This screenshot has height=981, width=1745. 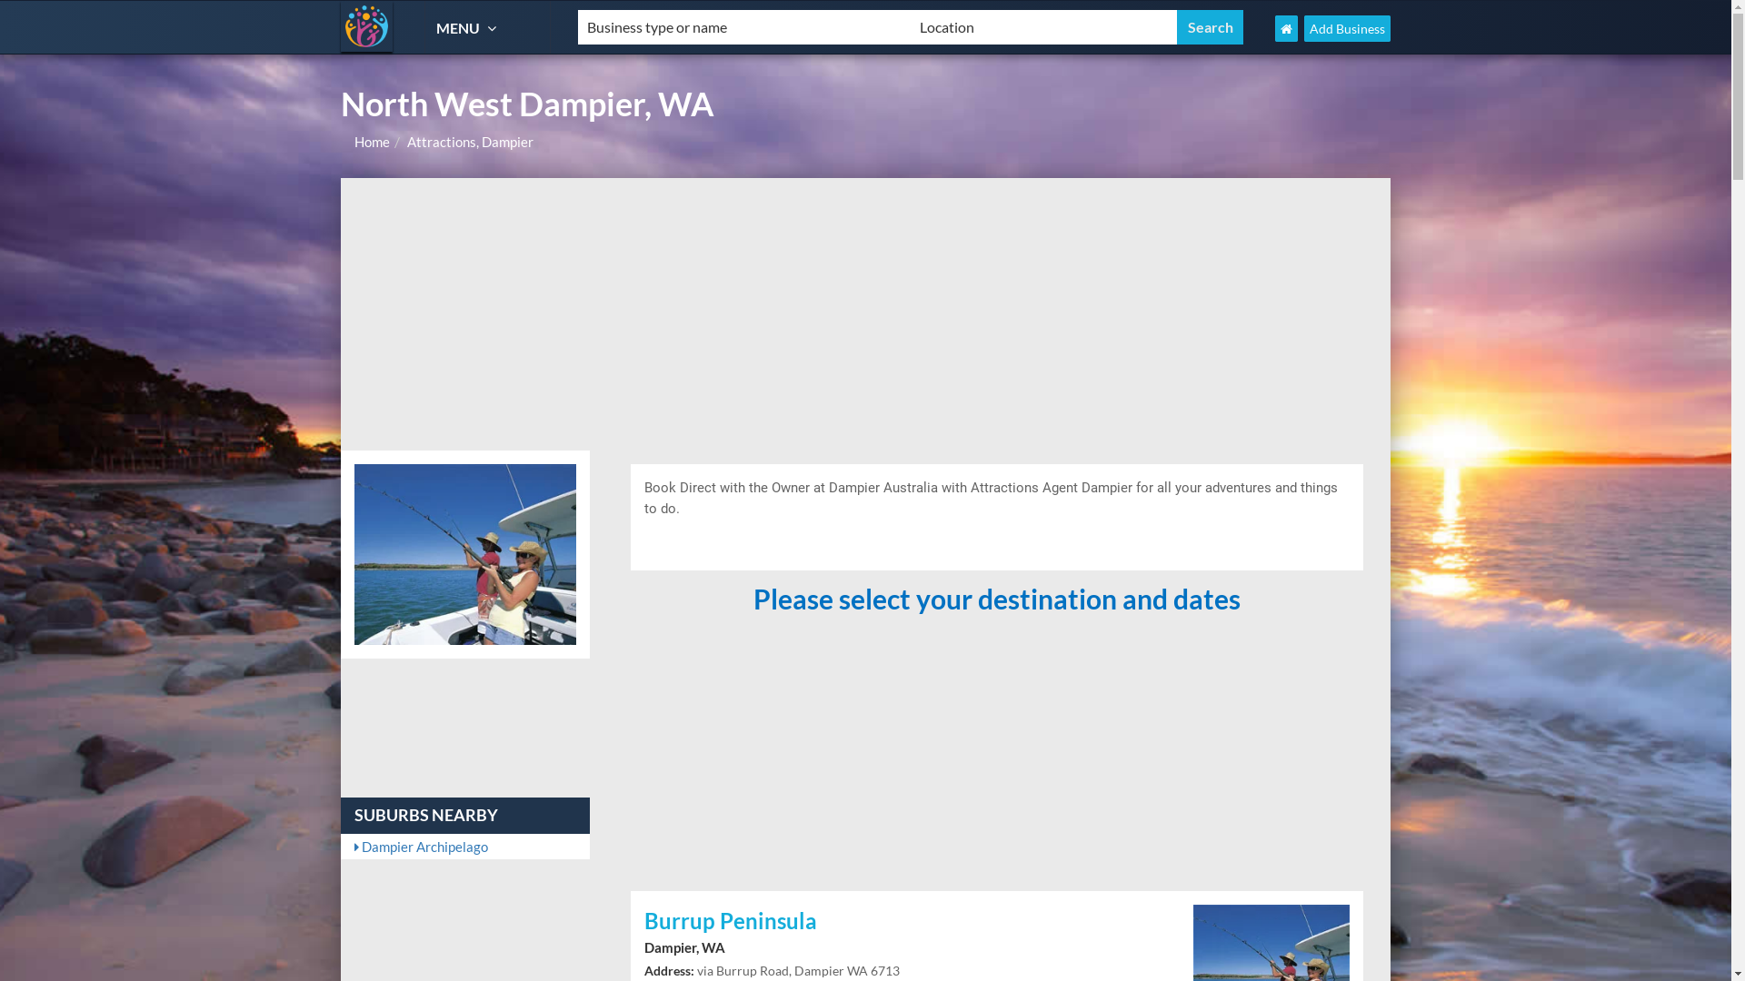 I want to click on Burrup Peninsula, so click(x=905, y=923).